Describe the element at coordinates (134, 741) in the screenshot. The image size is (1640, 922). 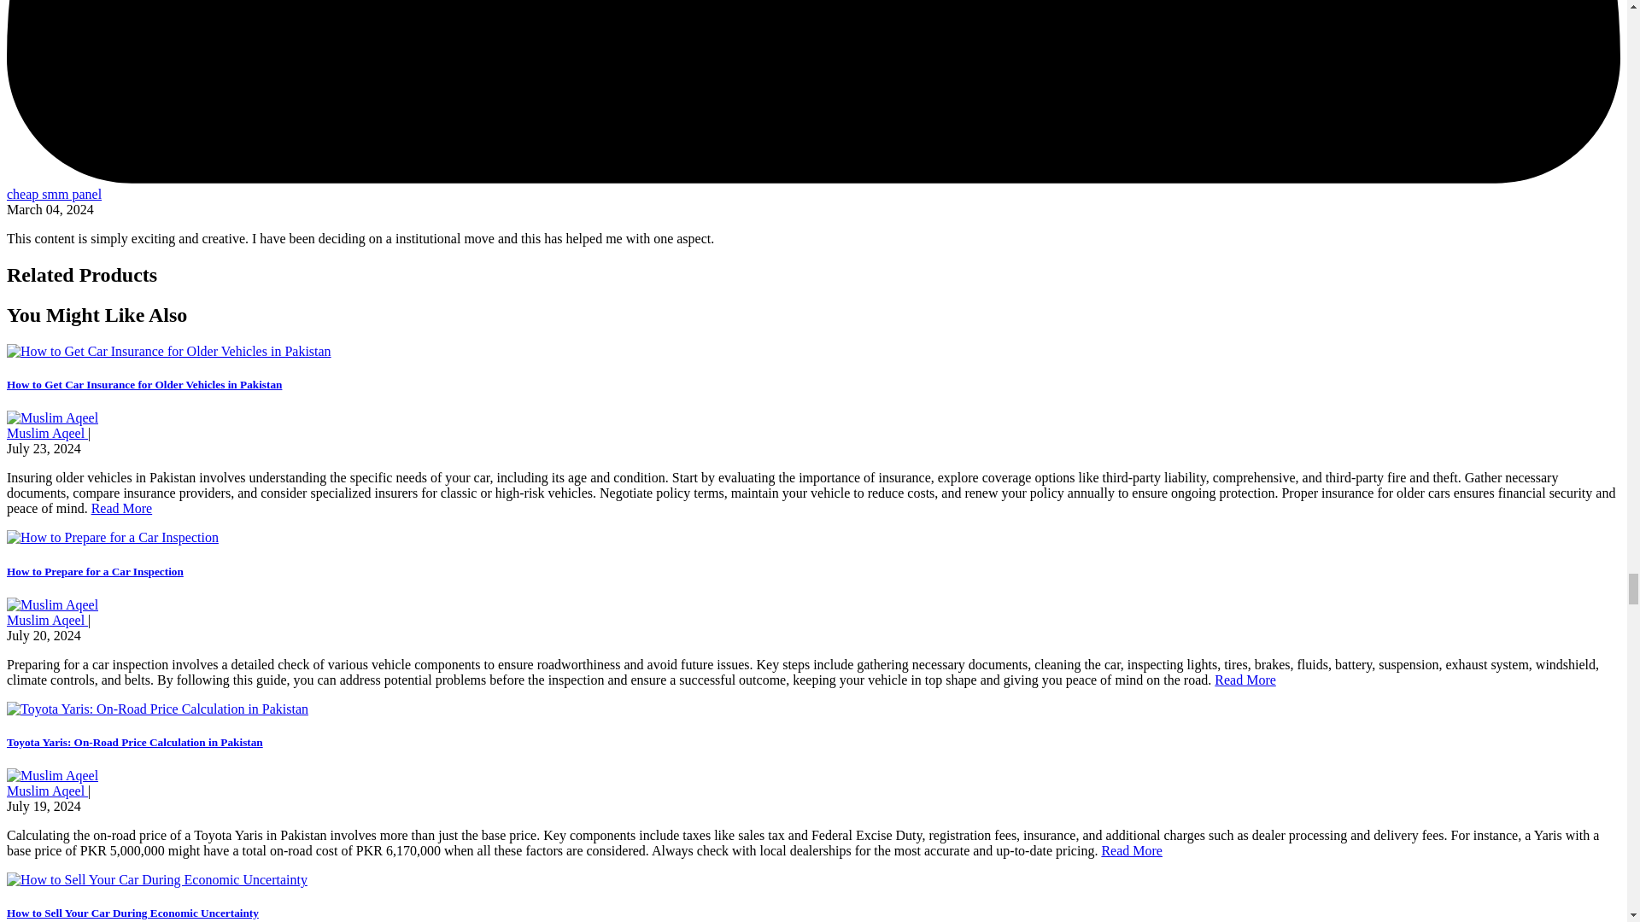
I see `Toyota Yaris: On-Road Price Calculation in Pakistan` at that location.